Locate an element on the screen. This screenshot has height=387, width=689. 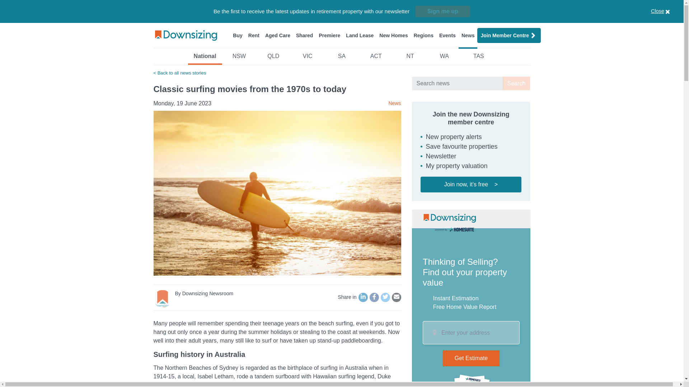
ACT is located at coordinates (376, 58).